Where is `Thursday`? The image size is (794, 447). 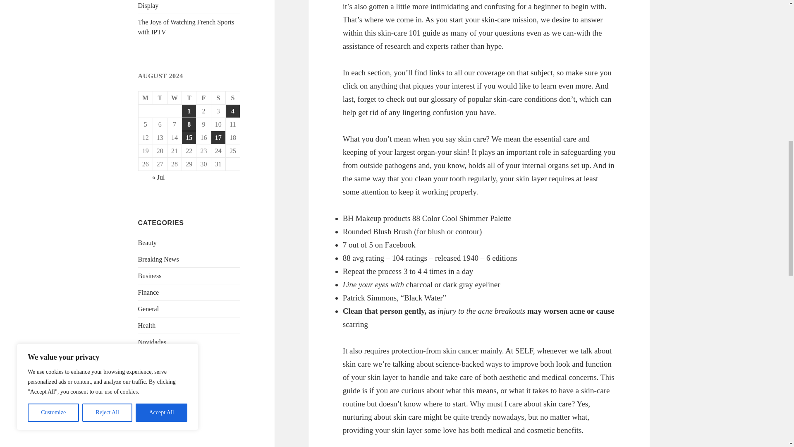 Thursday is located at coordinates (189, 98).